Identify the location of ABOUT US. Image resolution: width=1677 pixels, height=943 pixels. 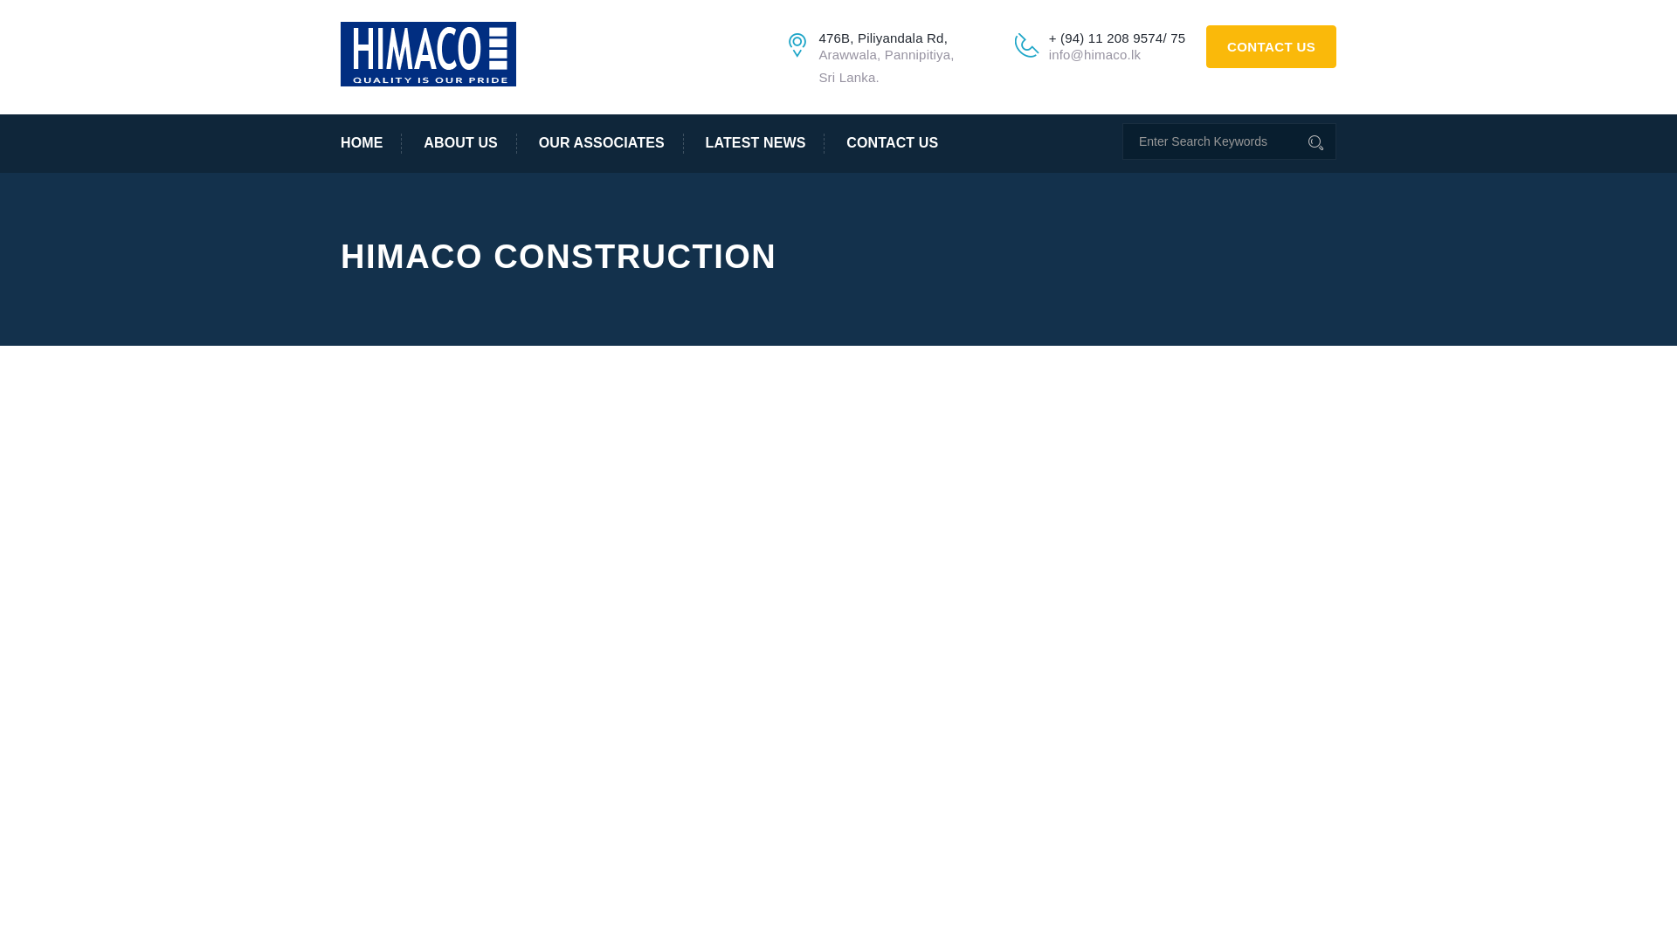
(461, 143).